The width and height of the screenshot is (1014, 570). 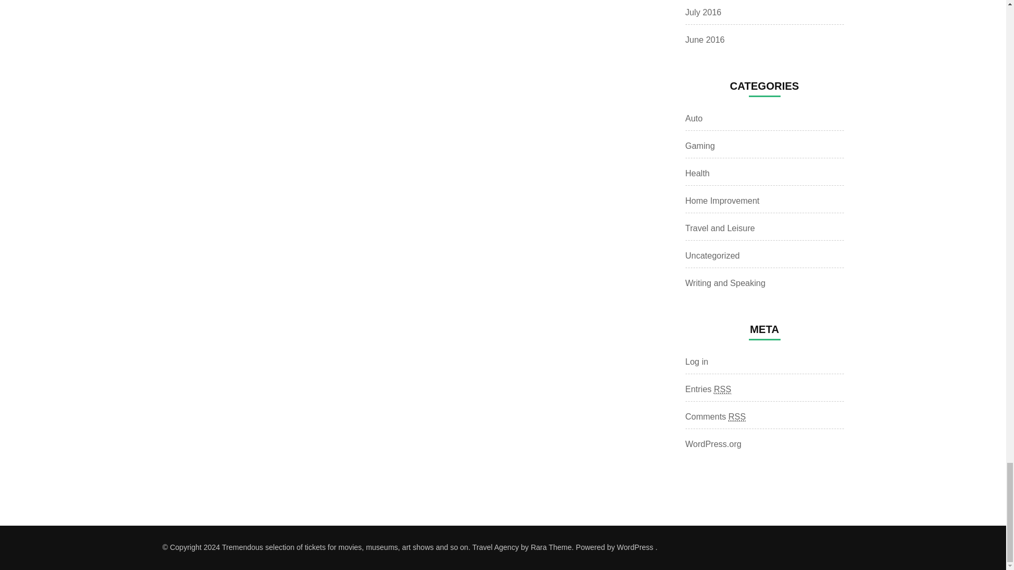 I want to click on Home Improvement Category, so click(x=722, y=201).